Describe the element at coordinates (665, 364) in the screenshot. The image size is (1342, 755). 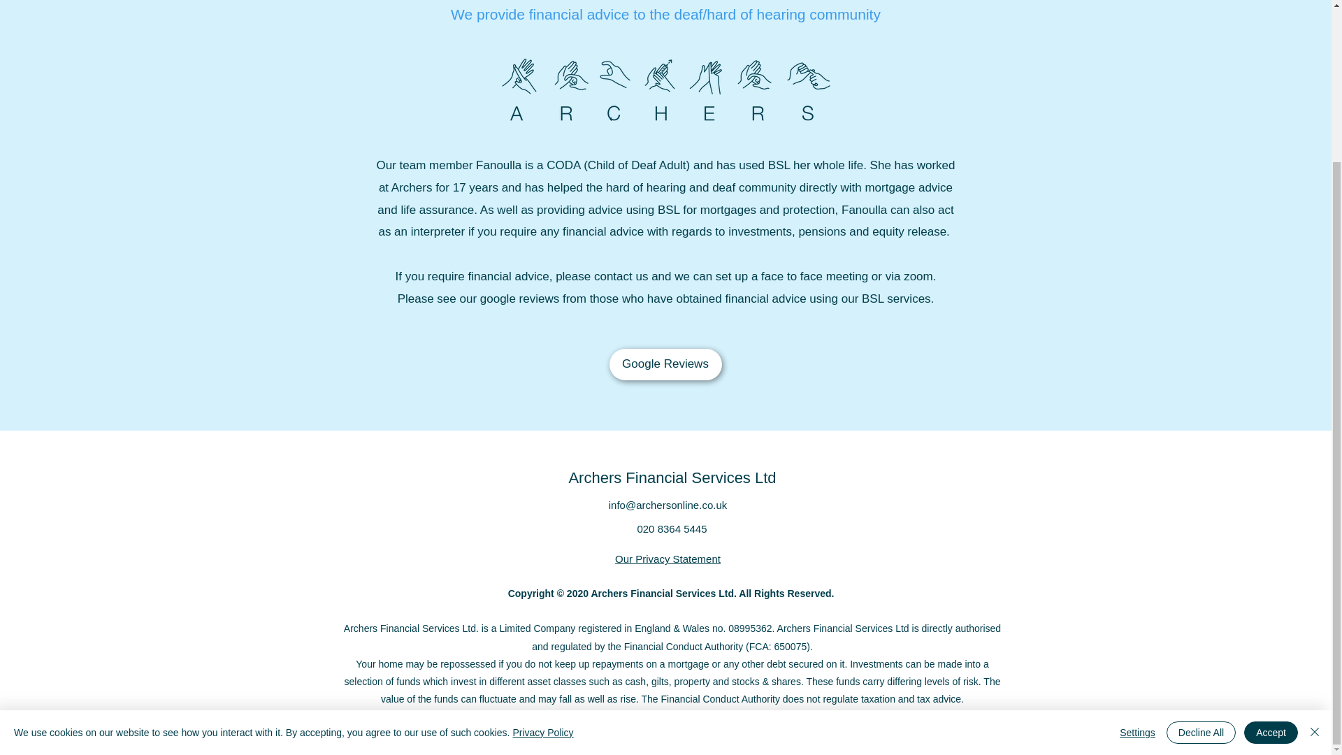
I see `Google Reviews` at that location.